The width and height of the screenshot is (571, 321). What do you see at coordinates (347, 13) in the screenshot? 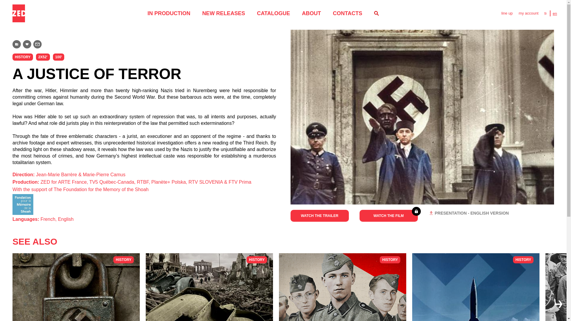
I see `IN PRODUCTION` at bounding box center [347, 13].